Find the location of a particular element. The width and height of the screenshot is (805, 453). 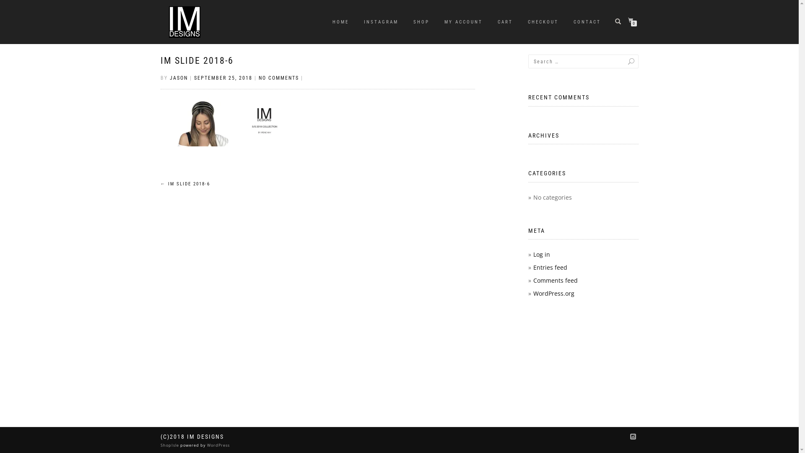

CART is located at coordinates (505, 22).